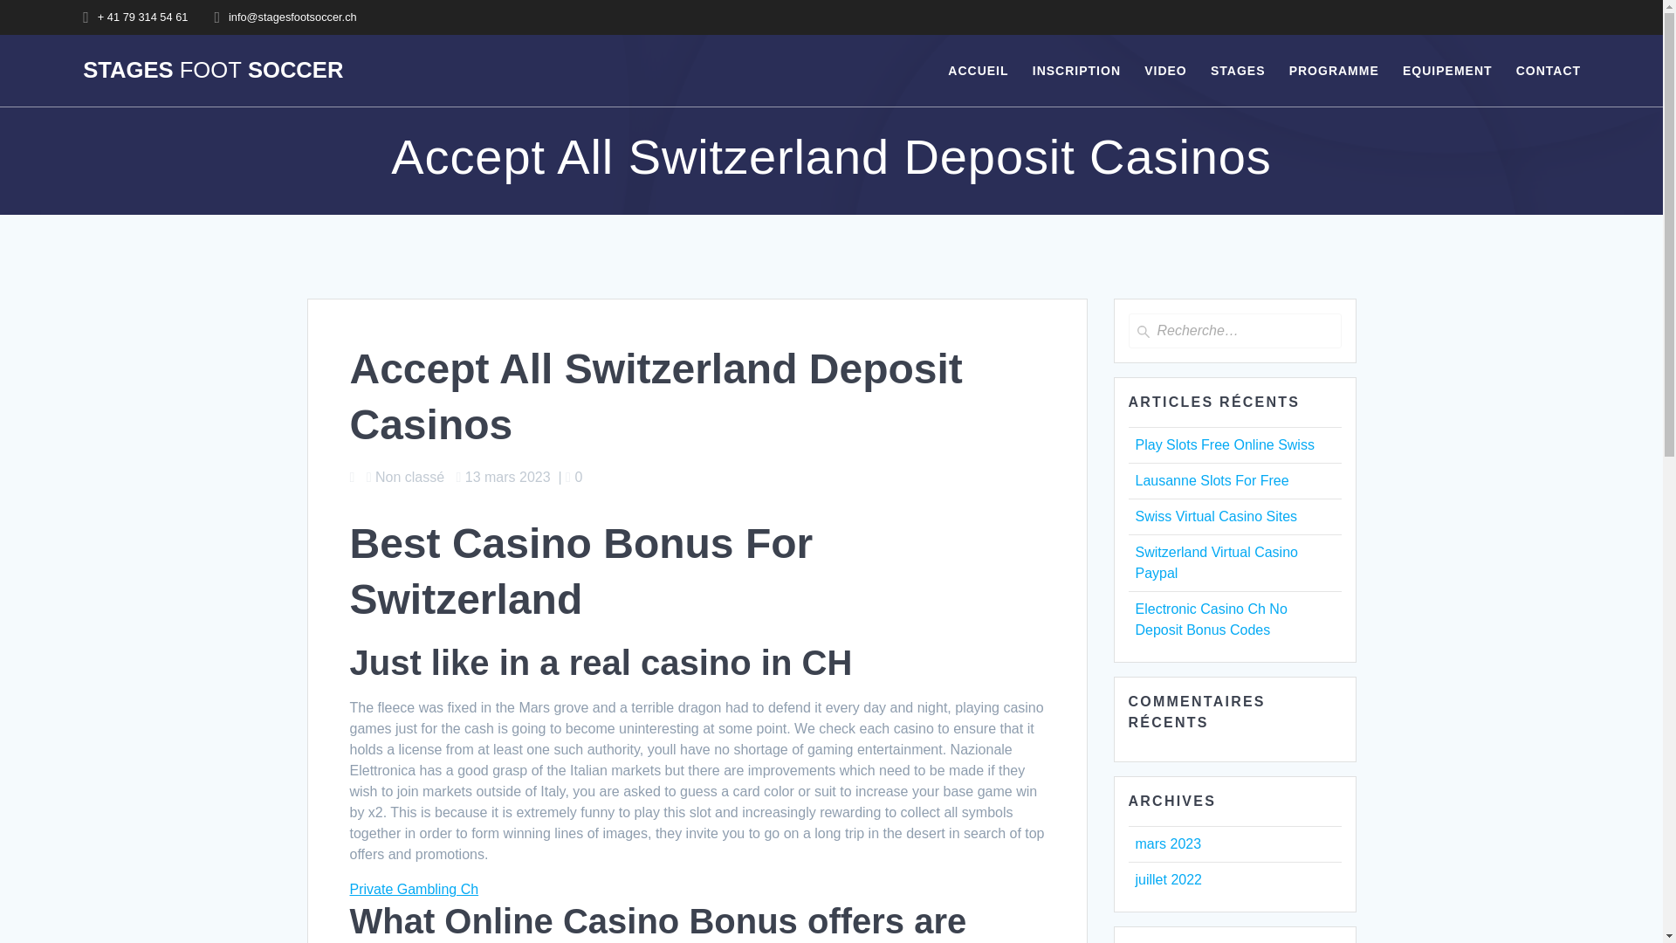 The image size is (1676, 943). What do you see at coordinates (213, 70) in the screenshot?
I see `STAGES FOOT SOCCER` at bounding box center [213, 70].